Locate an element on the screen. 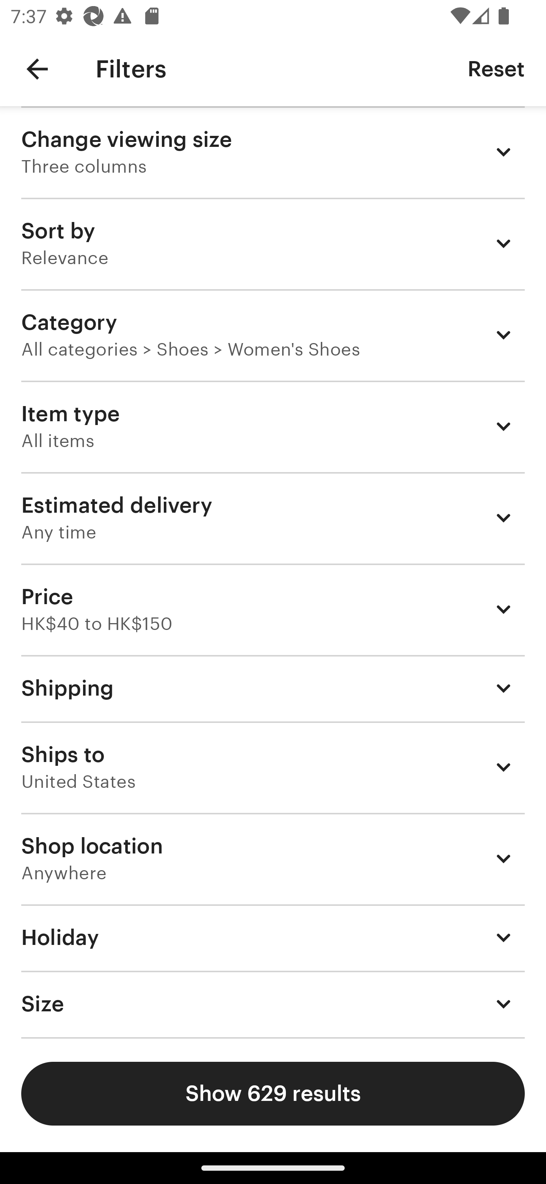 The width and height of the screenshot is (546, 1184). Shipping is located at coordinates (273, 688).